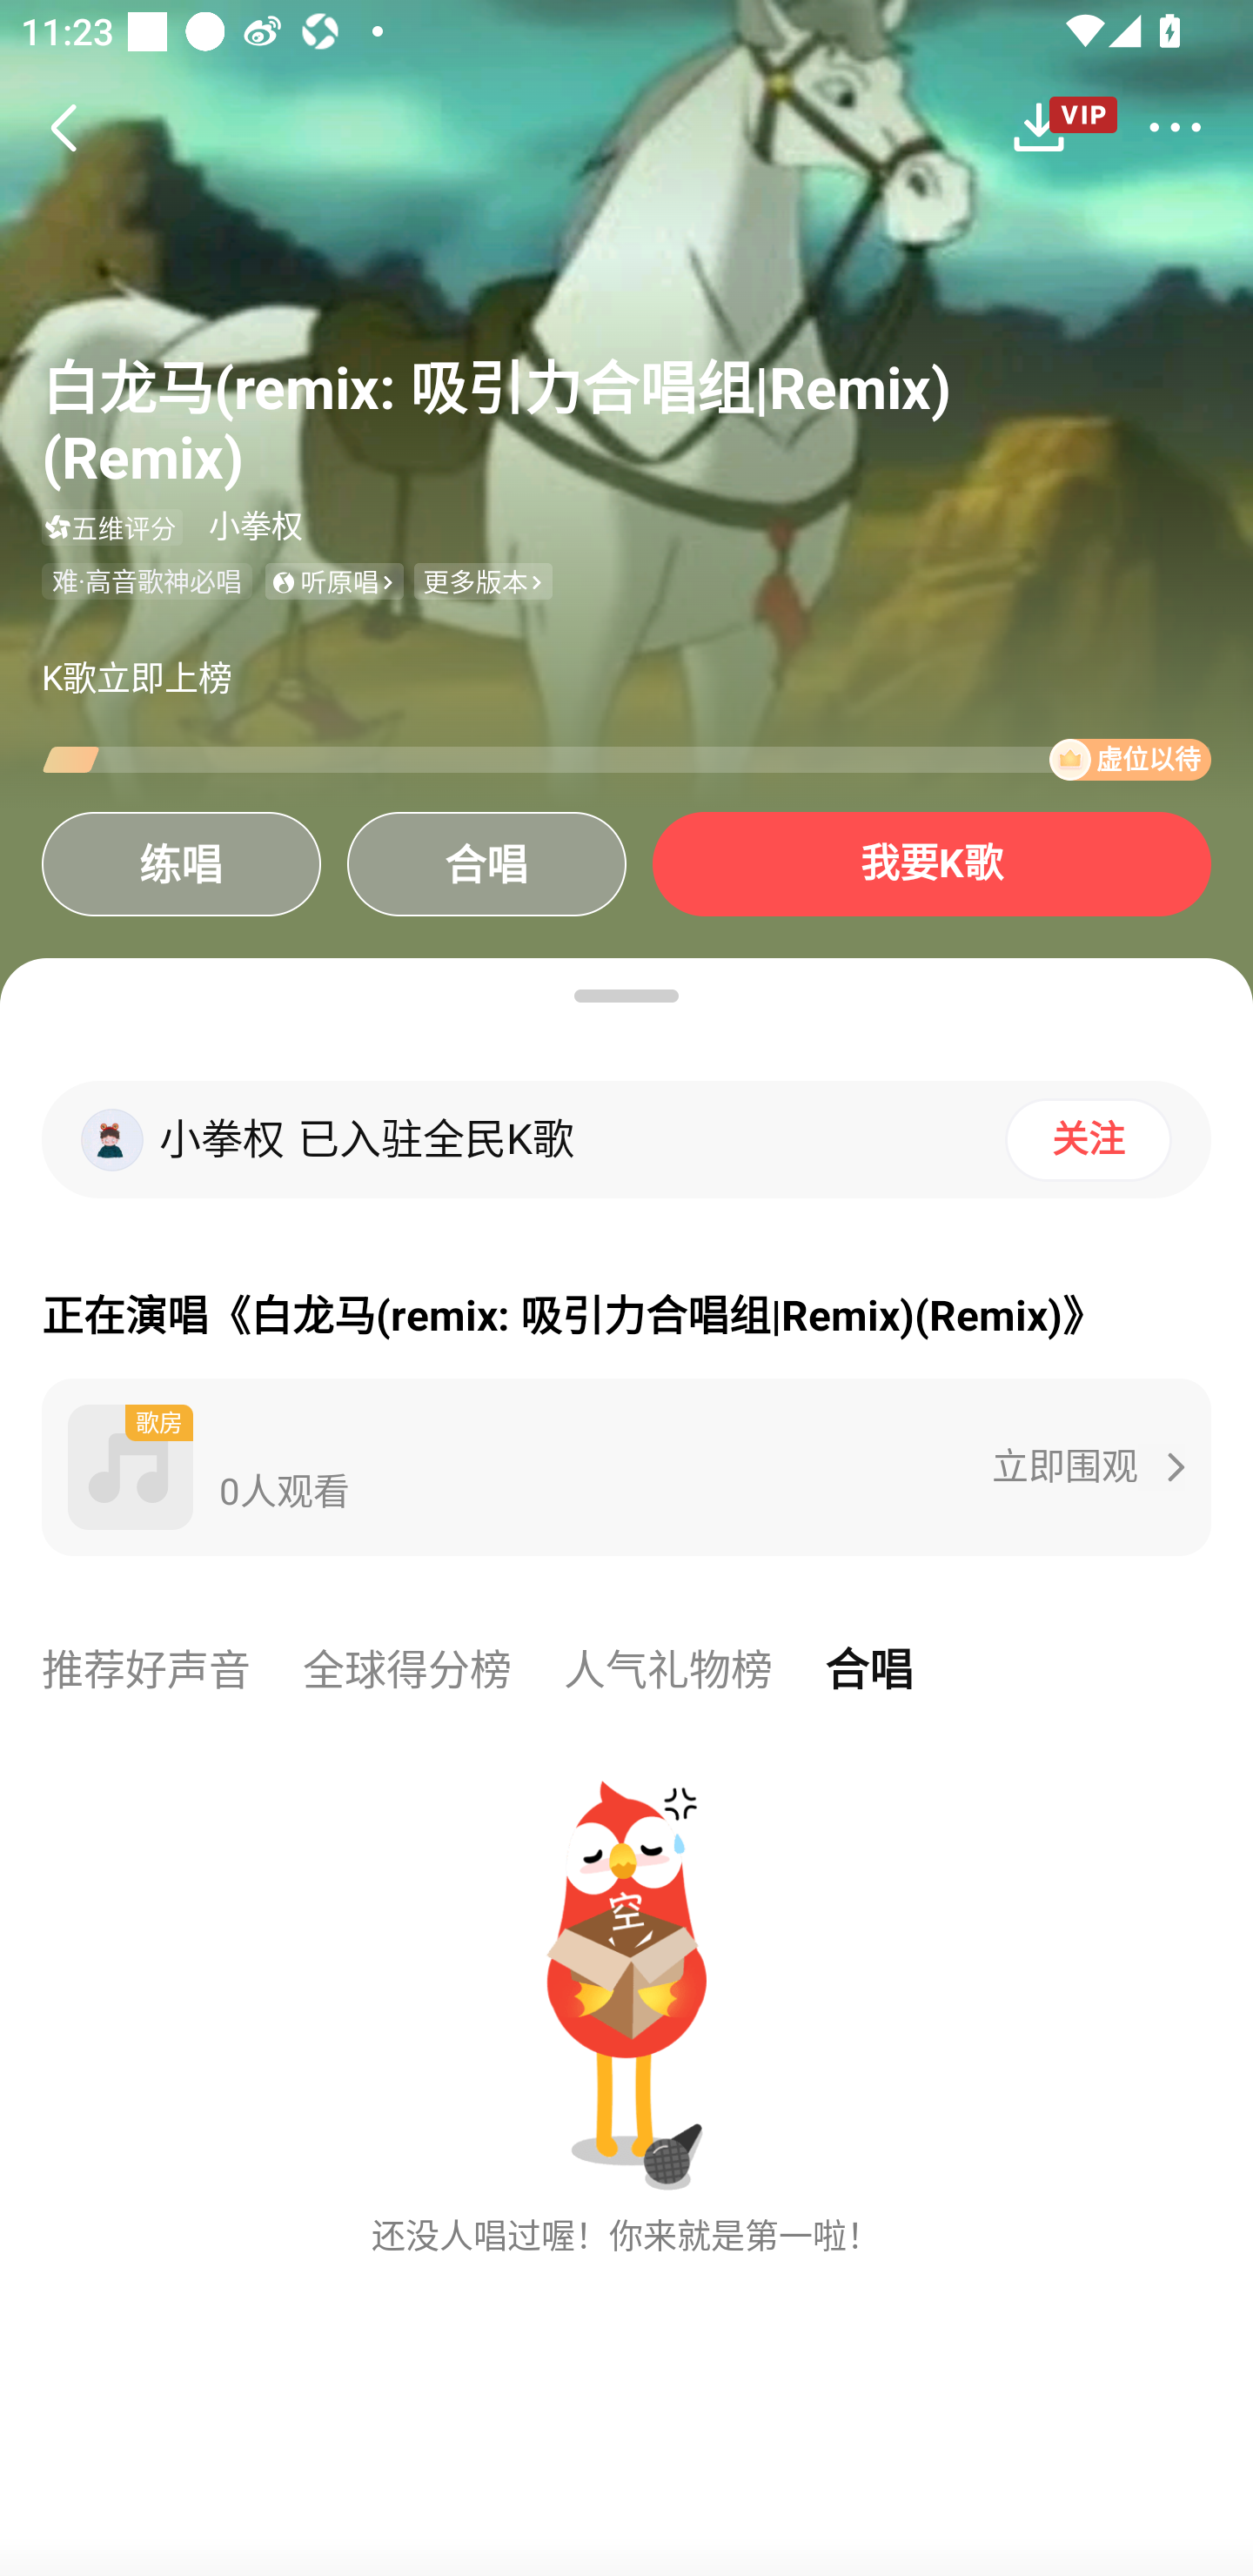 The image size is (1253, 2576). I want to click on 合唱, so click(869, 1670).